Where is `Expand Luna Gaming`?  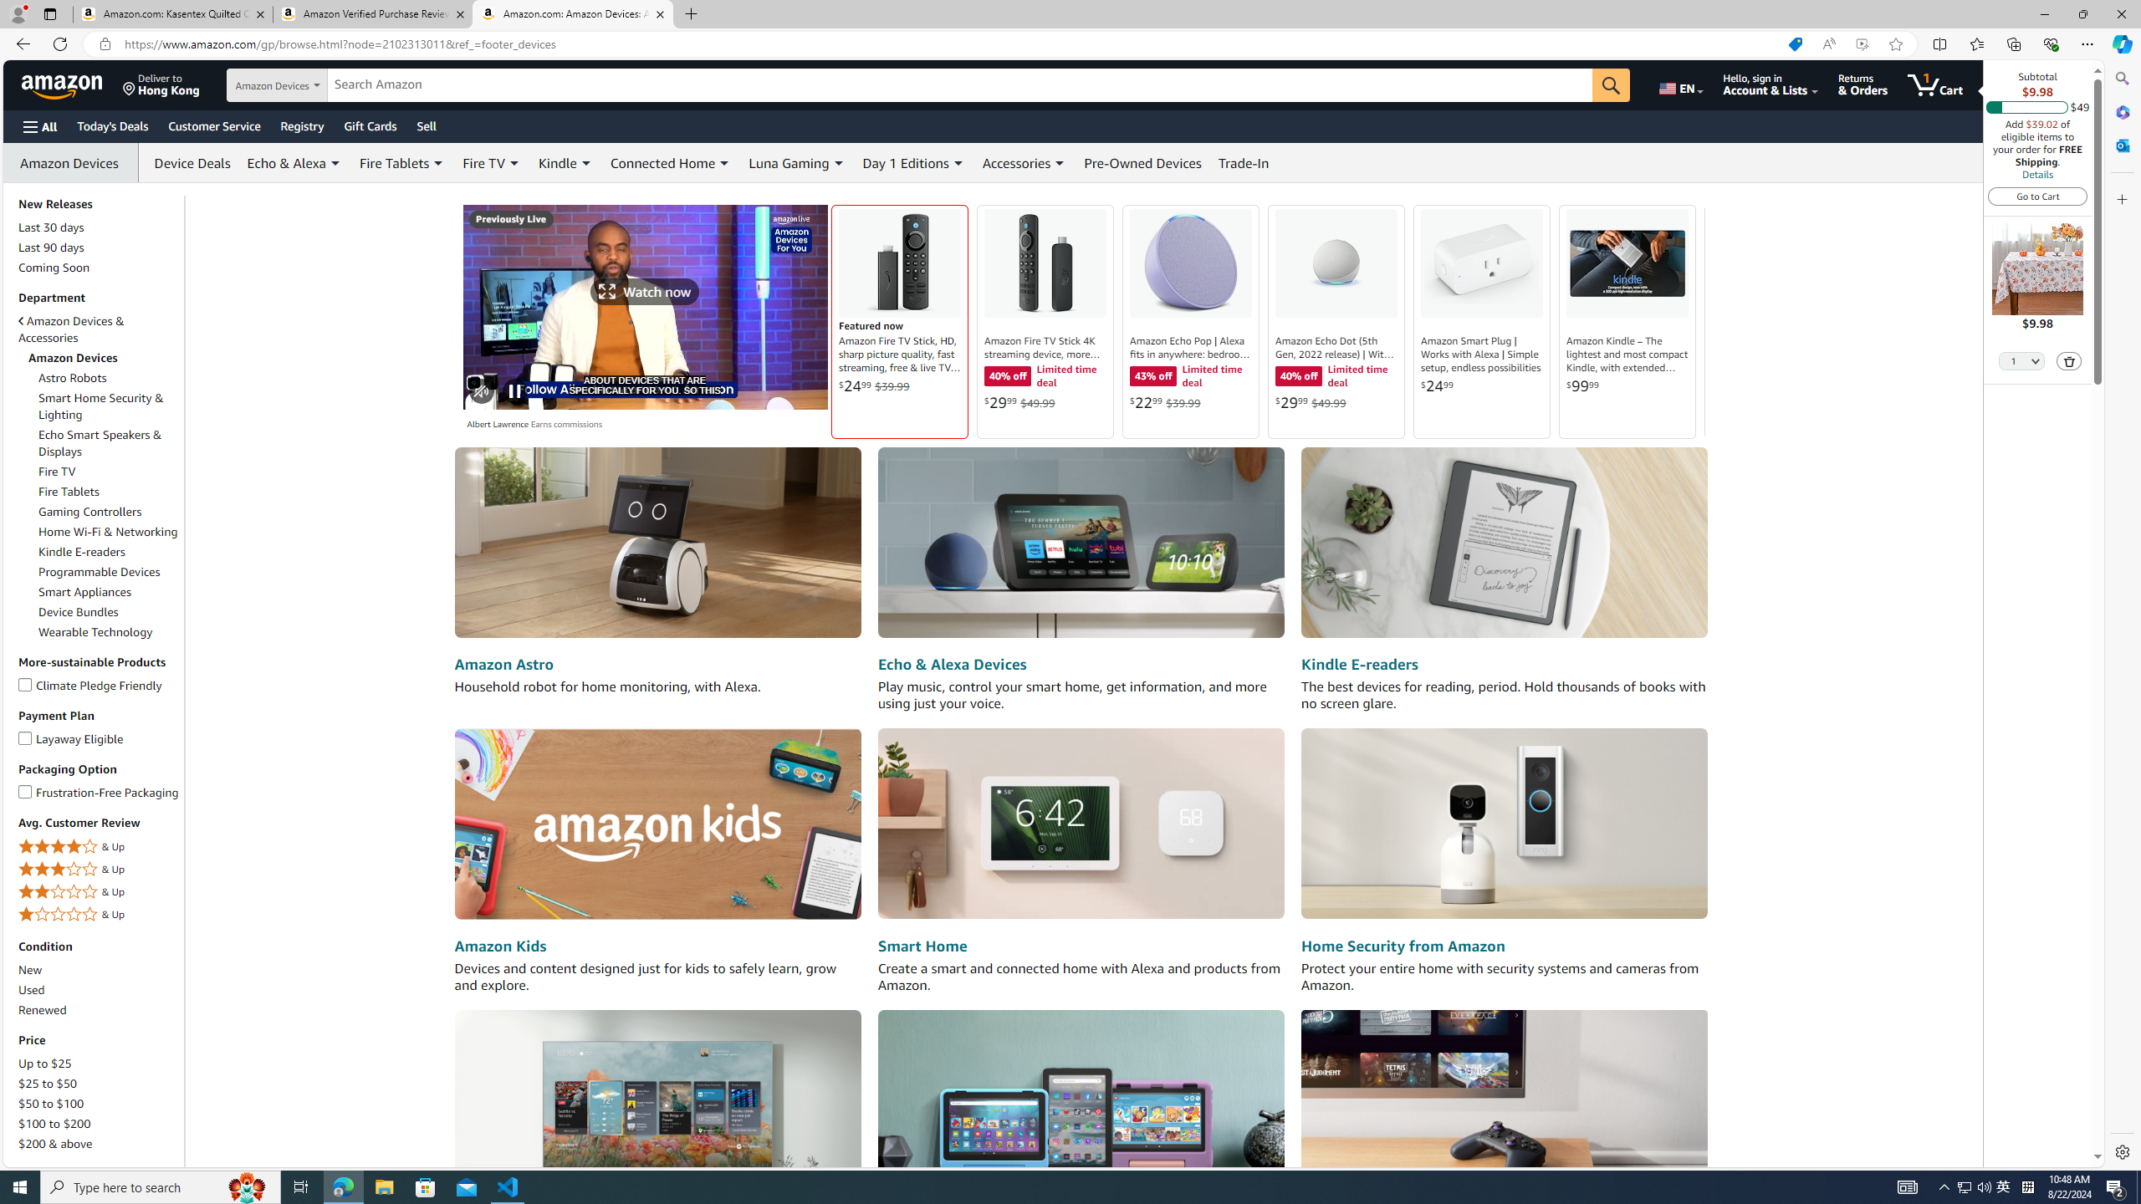 Expand Luna Gaming is located at coordinates (838, 163).